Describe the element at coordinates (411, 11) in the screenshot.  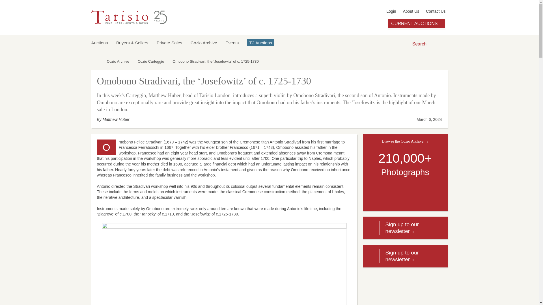
I see `About Us` at that location.